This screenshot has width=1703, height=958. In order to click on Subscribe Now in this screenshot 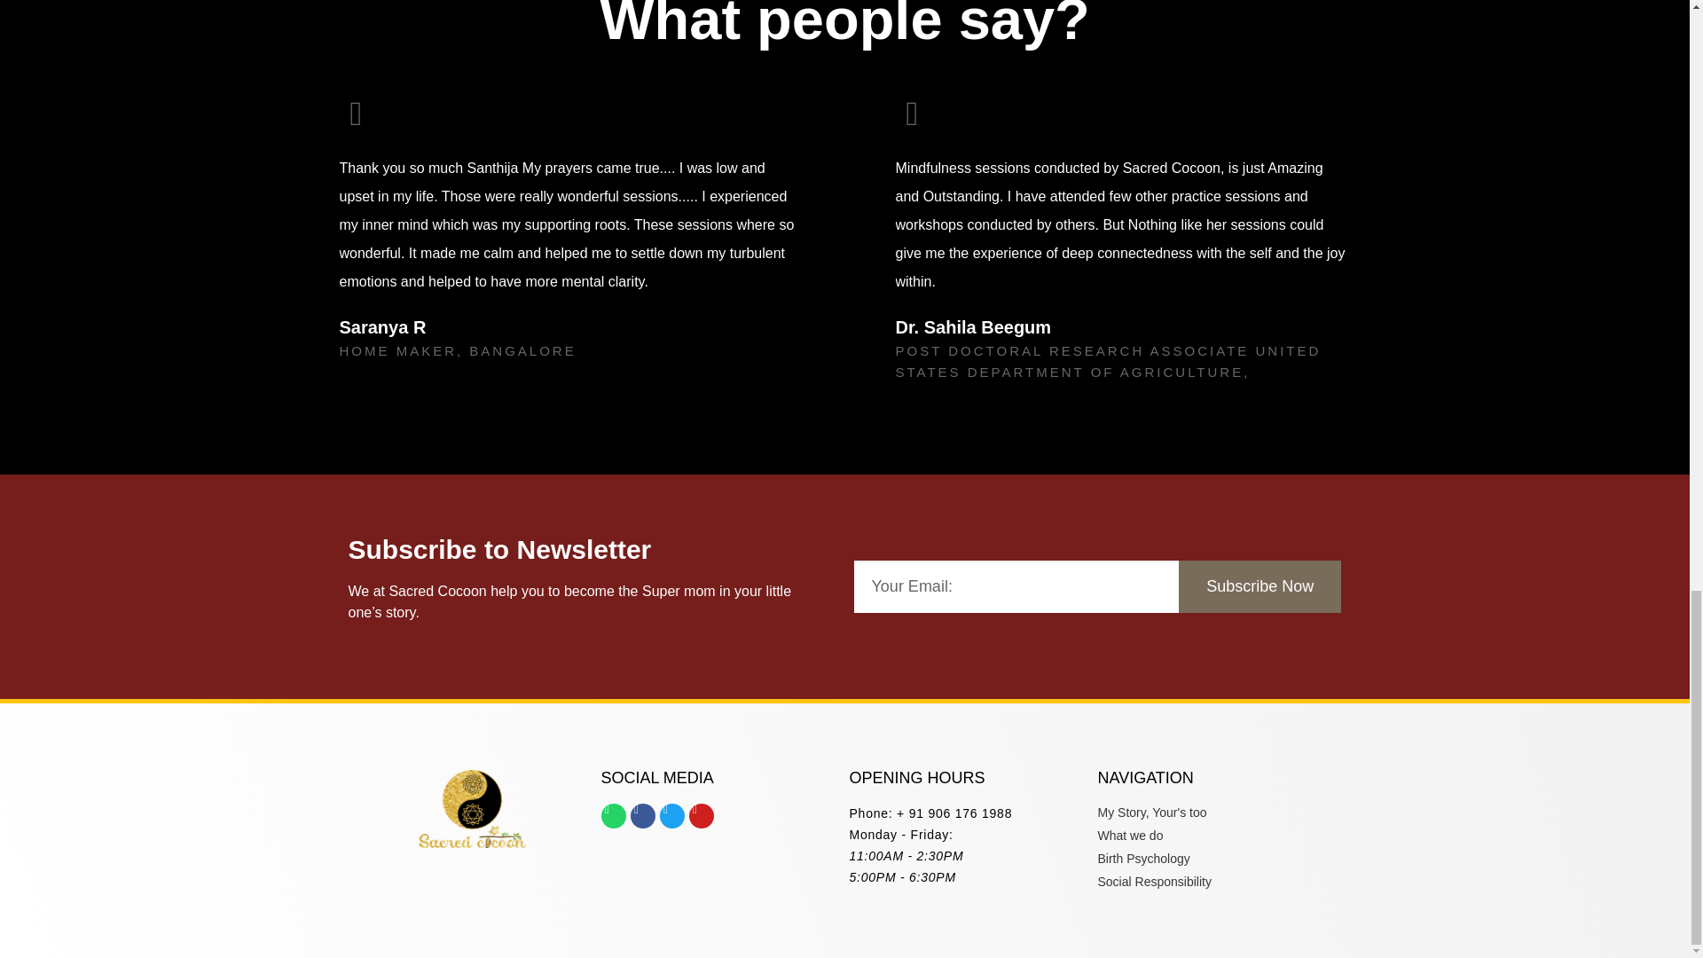, I will do `click(1260, 586)`.